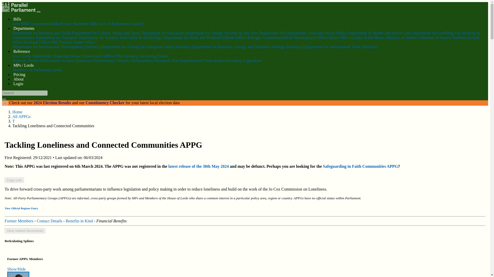 The image size is (494, 277). What do you see at coordinates (162, 33) in the screenshot?
I see `Department for Education` at bounding box center [162, 33].